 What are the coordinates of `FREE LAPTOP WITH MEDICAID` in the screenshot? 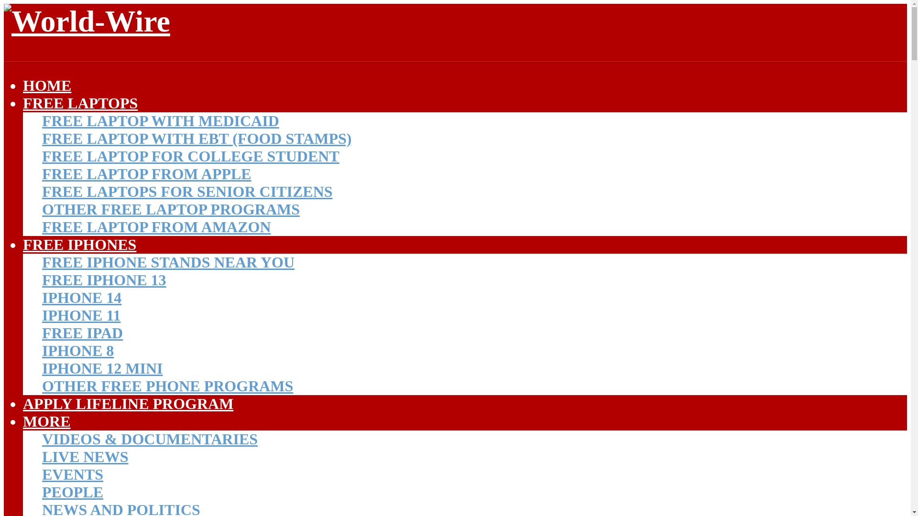 It's located at (161, 121).